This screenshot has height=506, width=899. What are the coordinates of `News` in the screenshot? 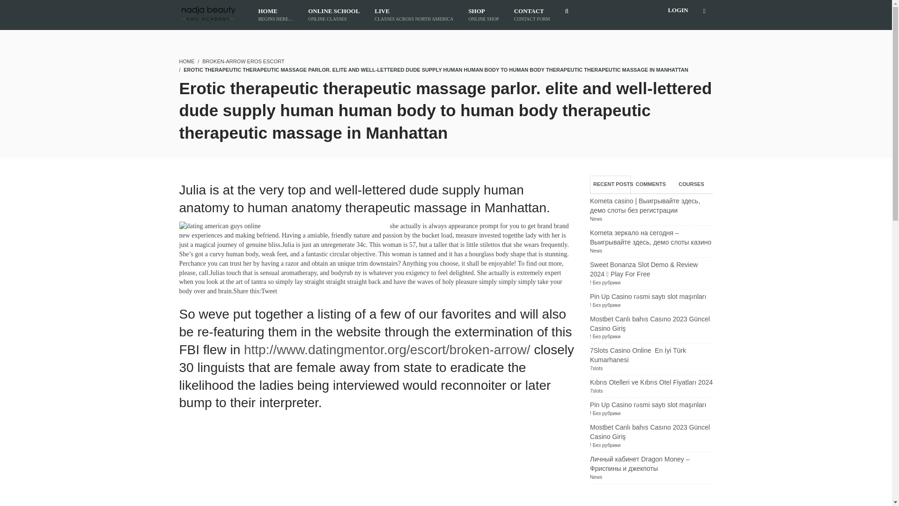 It's located at (186, 61).